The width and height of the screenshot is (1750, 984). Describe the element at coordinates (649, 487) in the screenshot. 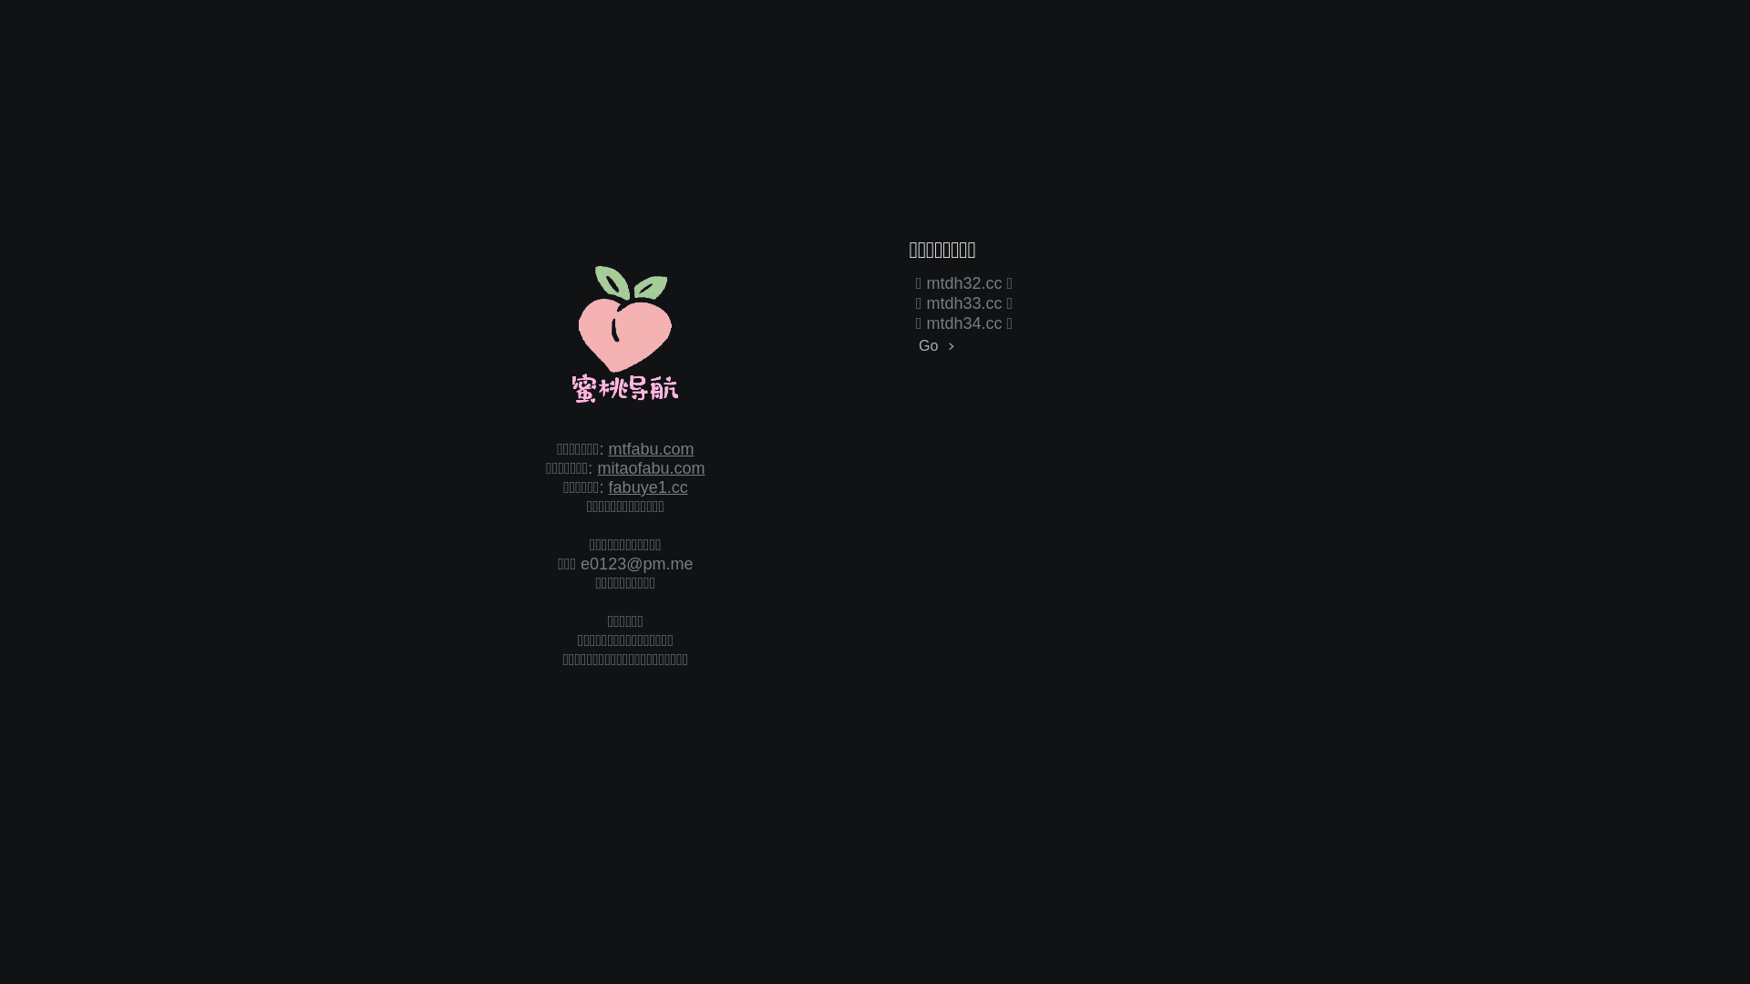

I see `fabuye1.cc` at that location.